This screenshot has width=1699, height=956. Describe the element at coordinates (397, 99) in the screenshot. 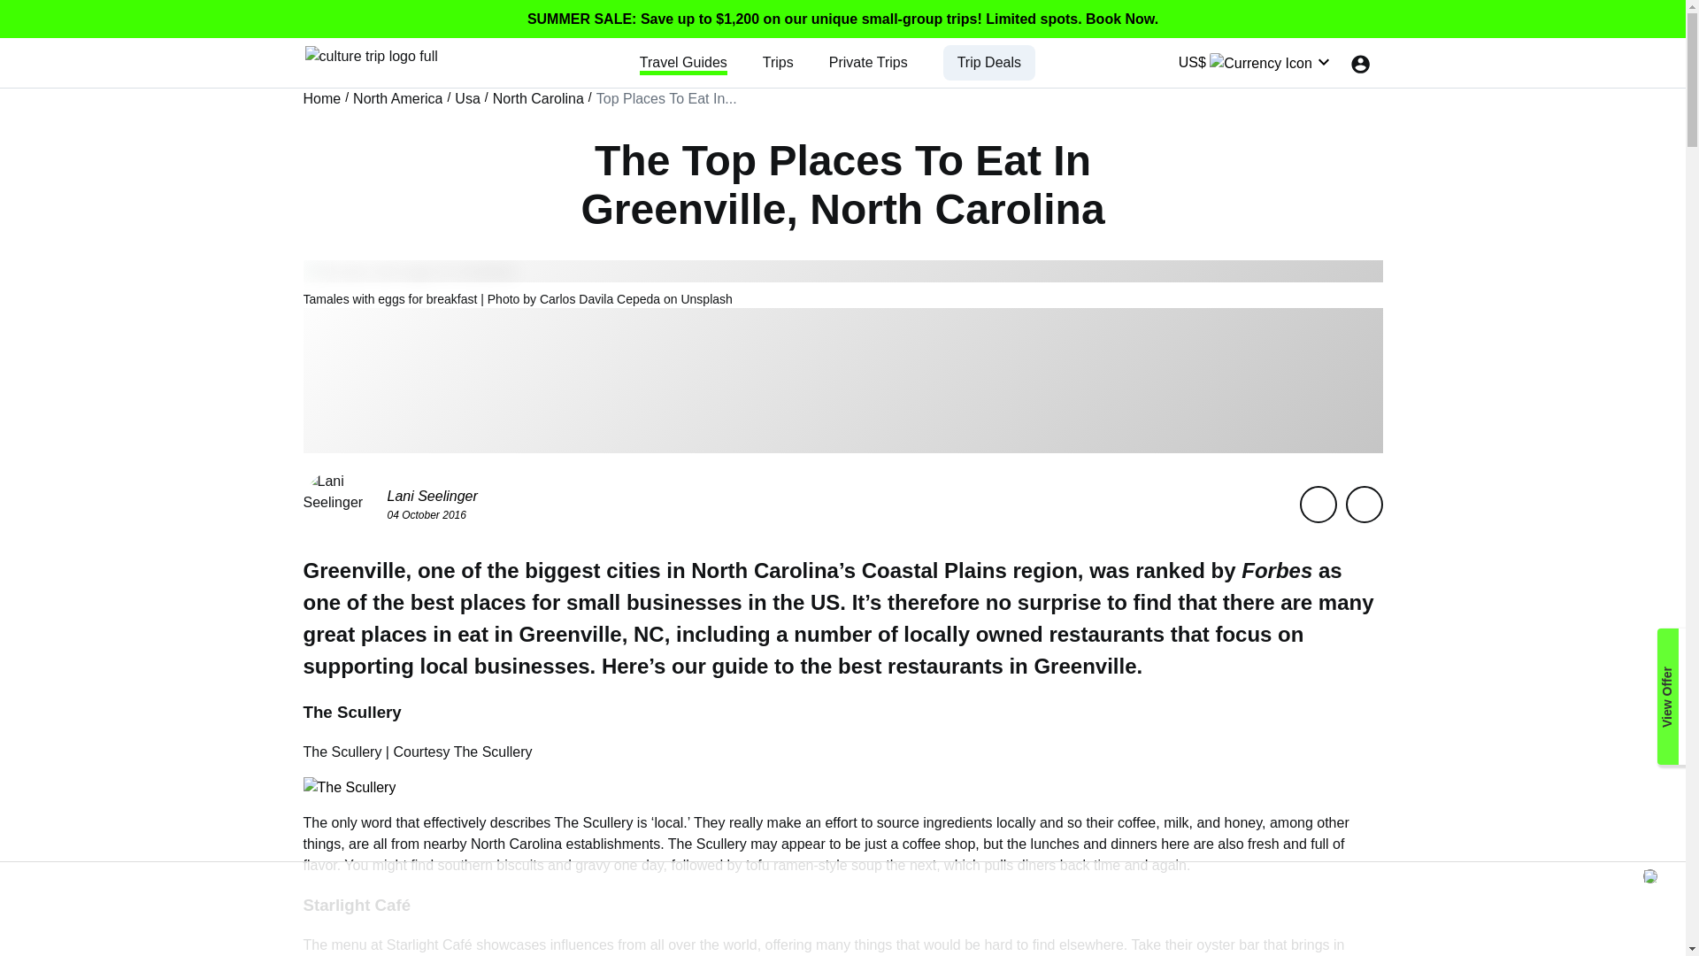

I see `North America` at that location.